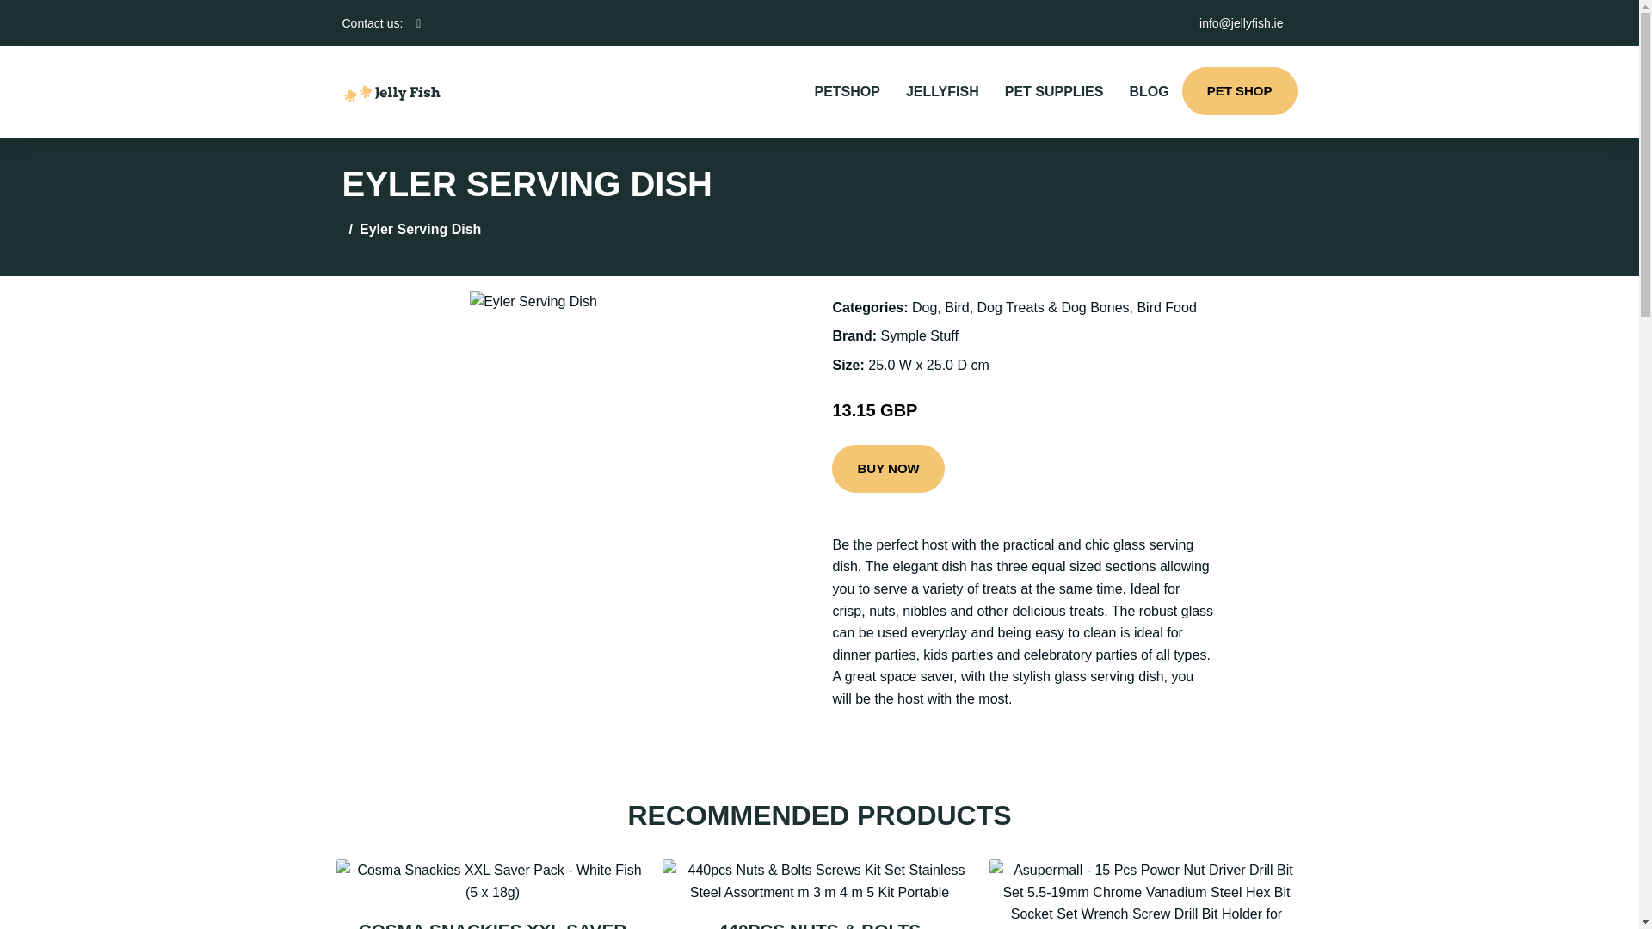  What do you see at coordinates (1166, 307) in the screenshot?
I see `Bird Food` at bounding box center [1166, 307].